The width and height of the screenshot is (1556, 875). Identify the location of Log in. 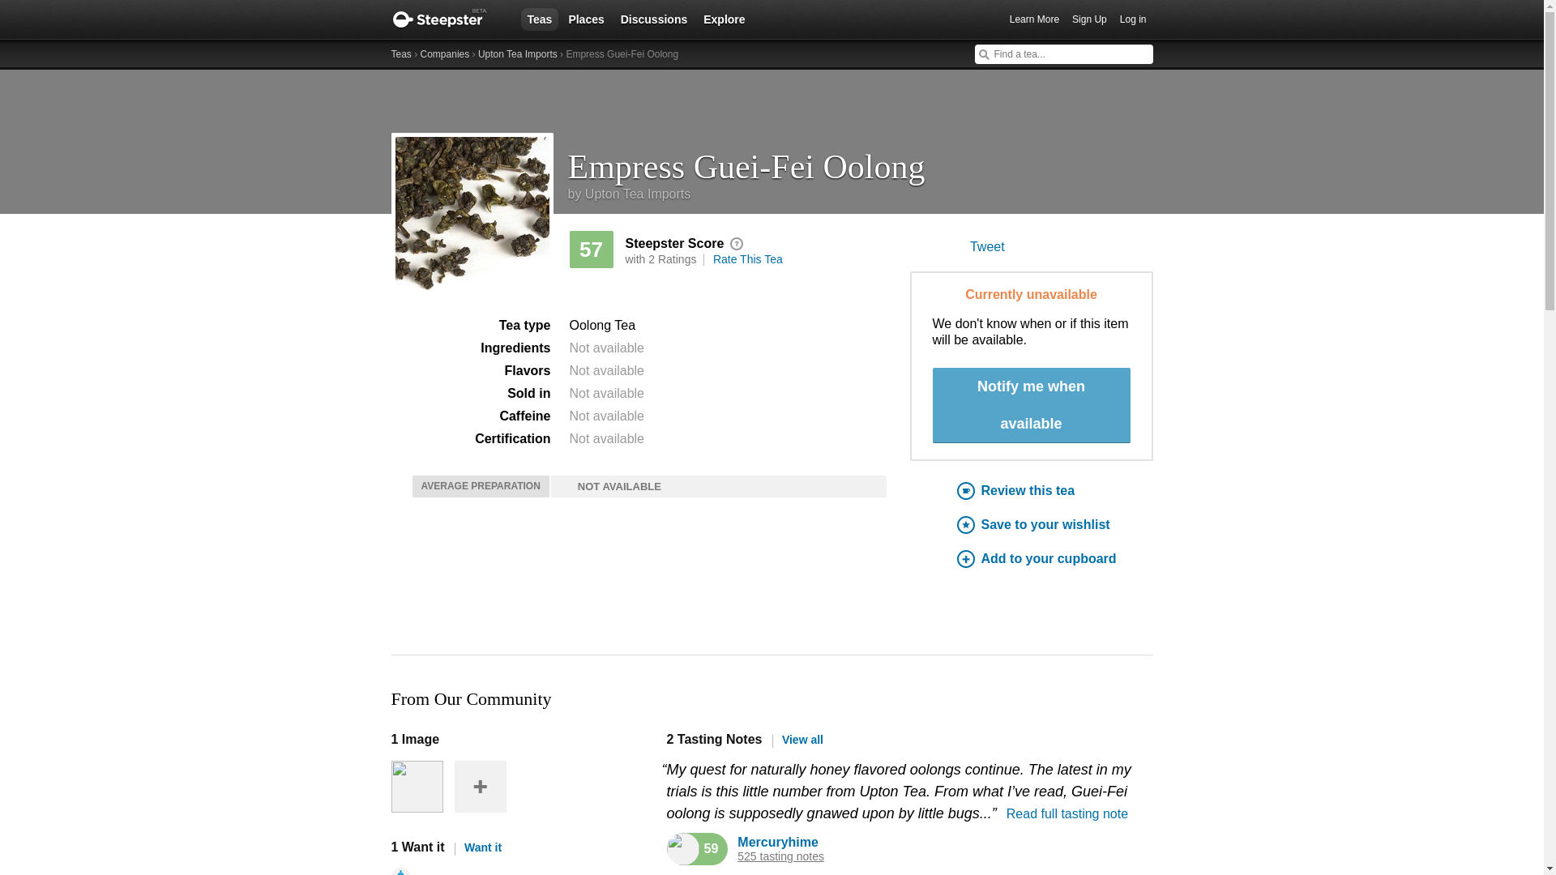
(1133, 19).